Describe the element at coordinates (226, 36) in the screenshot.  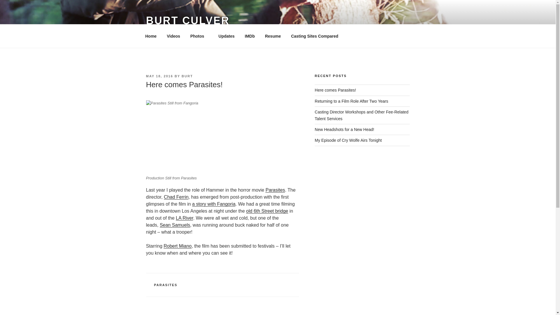
I see `Updates` at that location.